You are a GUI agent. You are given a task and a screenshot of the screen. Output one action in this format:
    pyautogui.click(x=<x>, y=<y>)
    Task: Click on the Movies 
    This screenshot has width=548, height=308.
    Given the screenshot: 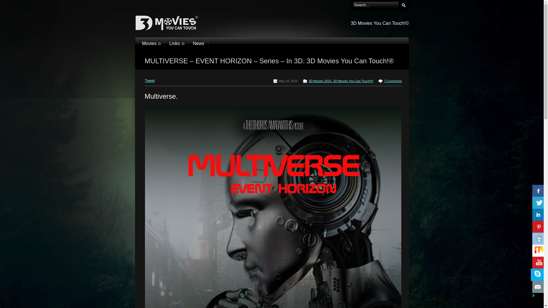 What is the action you would take?
    pyautogui.click(x=151, y=44)
    